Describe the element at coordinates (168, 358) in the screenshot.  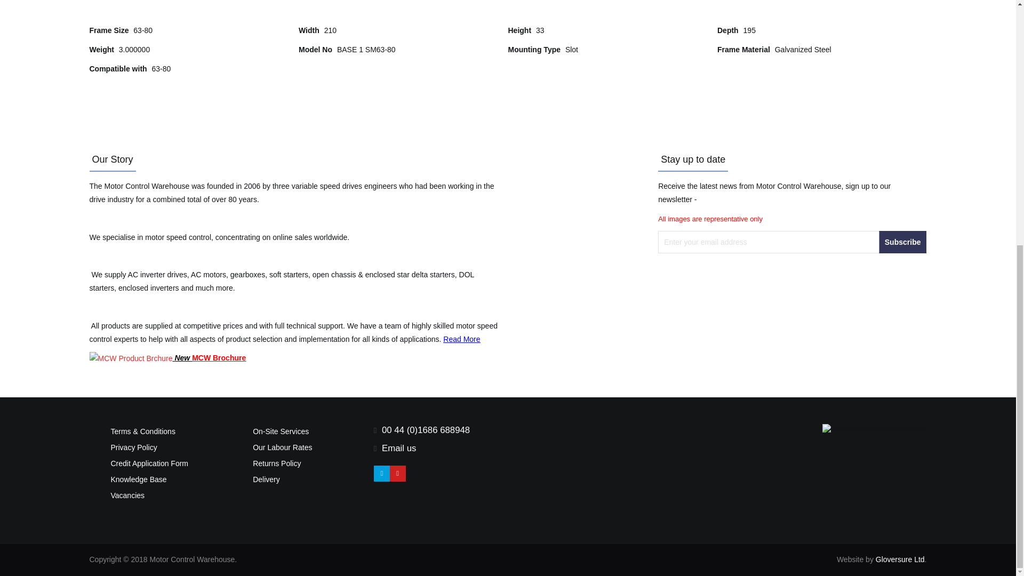
I see `MCW Product Brochure` at that location.